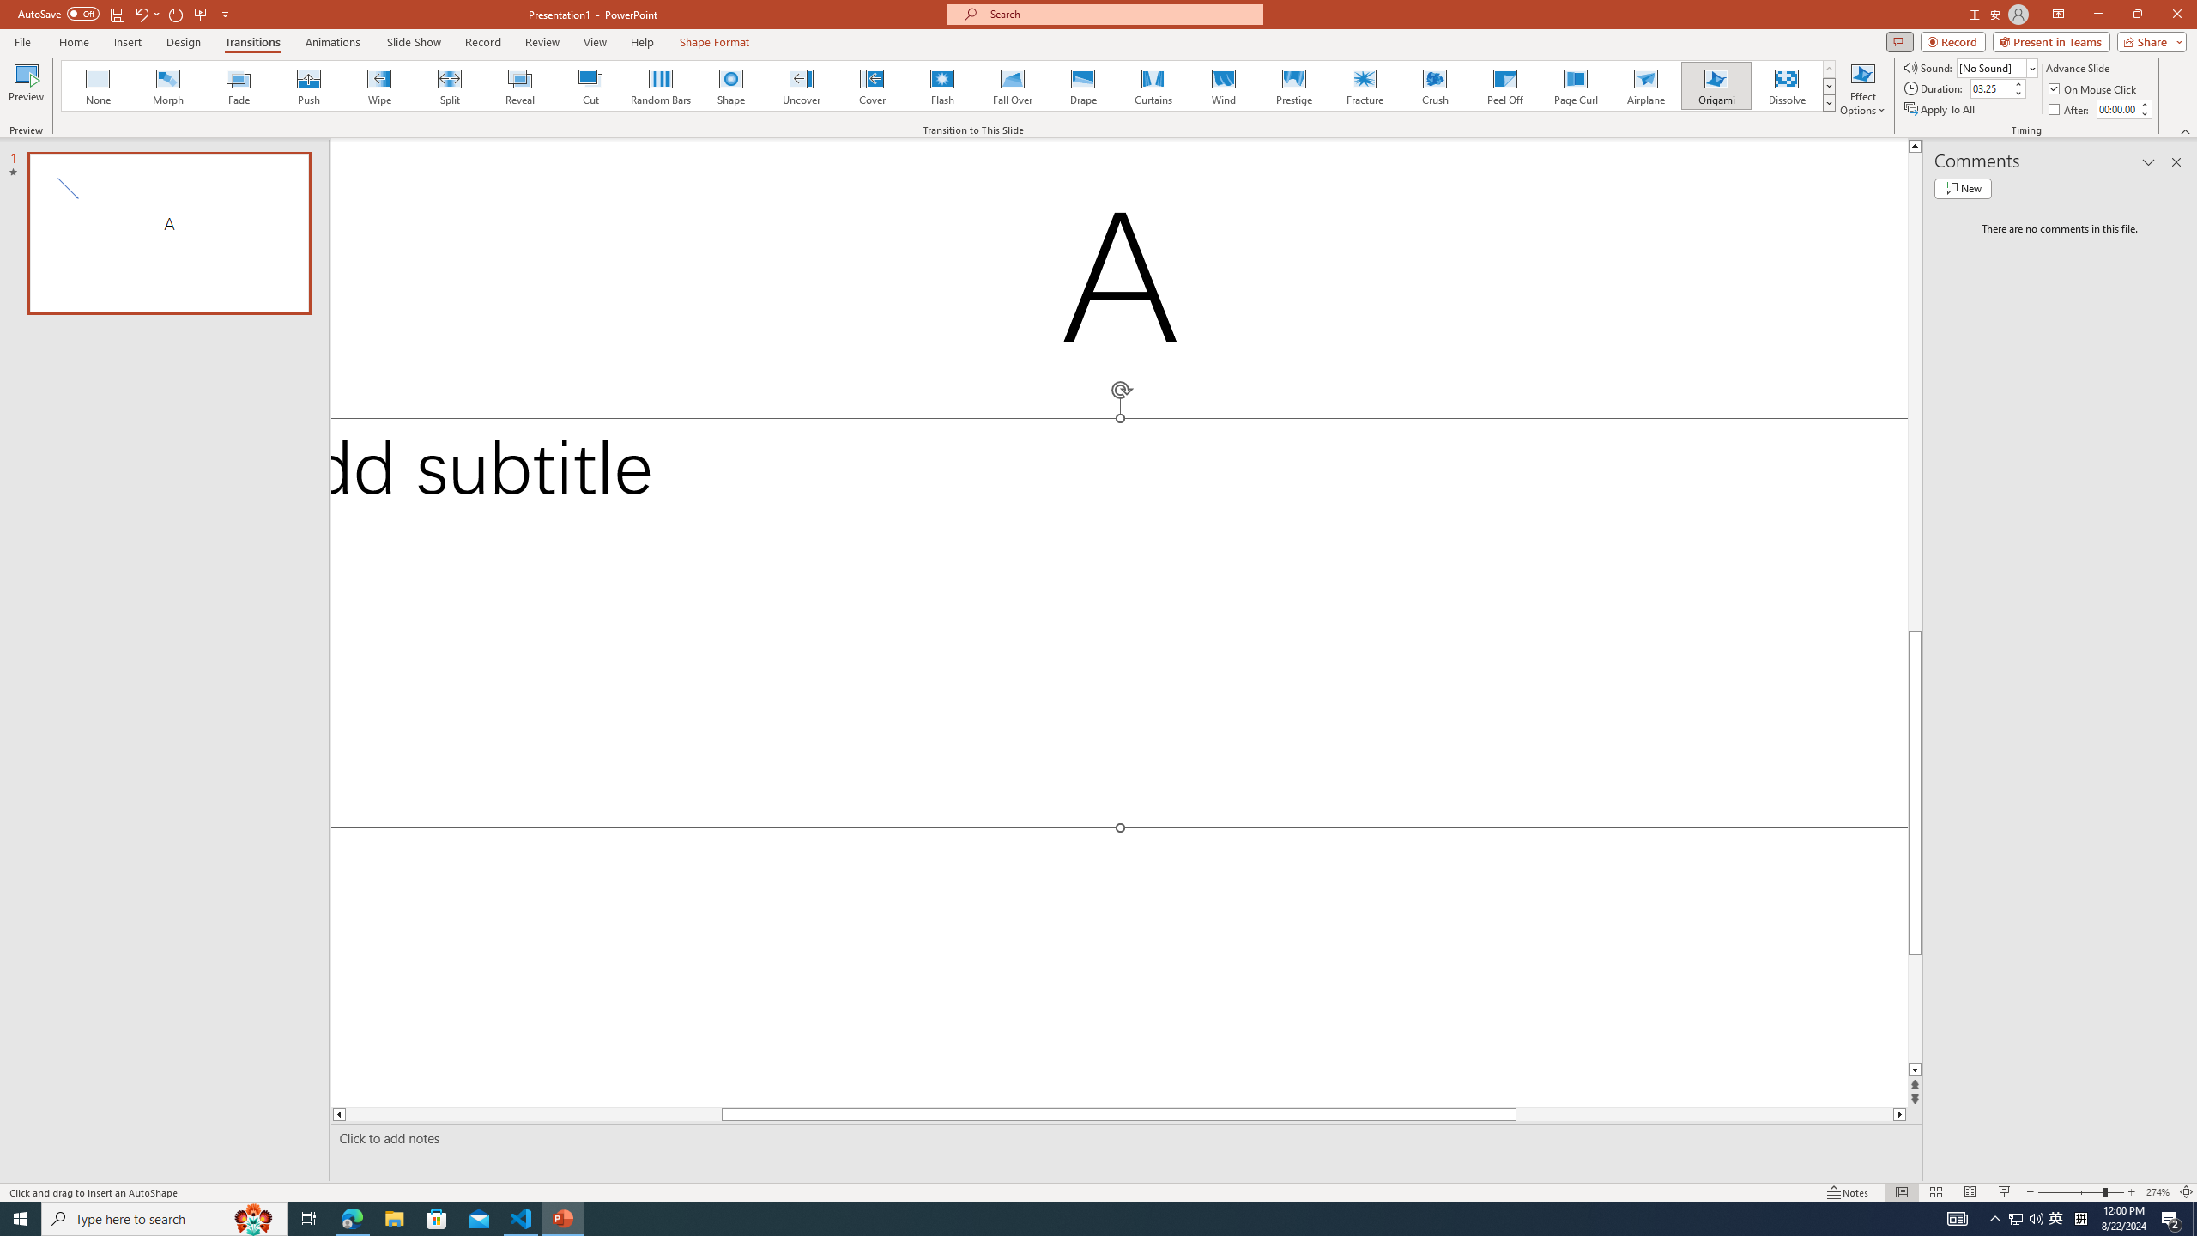 This screenshot has height=1236, width=2197. Describe the element at coordinates (1013, 86) in the screenshot. I see `Fall Over` at that location.